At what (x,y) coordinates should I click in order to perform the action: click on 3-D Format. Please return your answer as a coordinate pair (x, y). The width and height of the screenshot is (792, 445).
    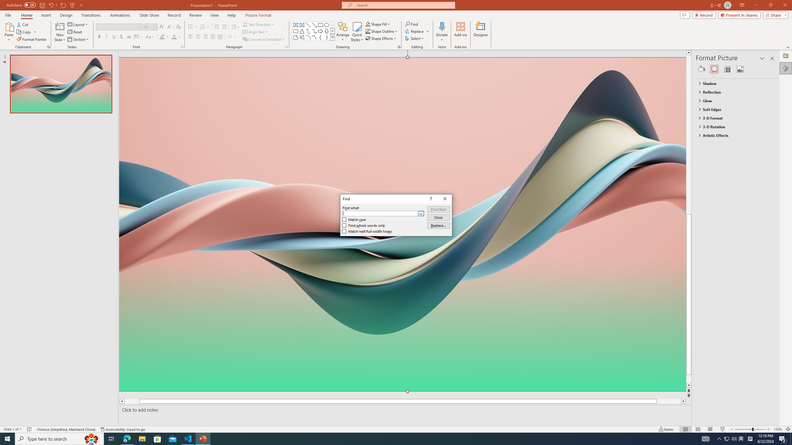
    Looking at the image, I should click on (733, 118).